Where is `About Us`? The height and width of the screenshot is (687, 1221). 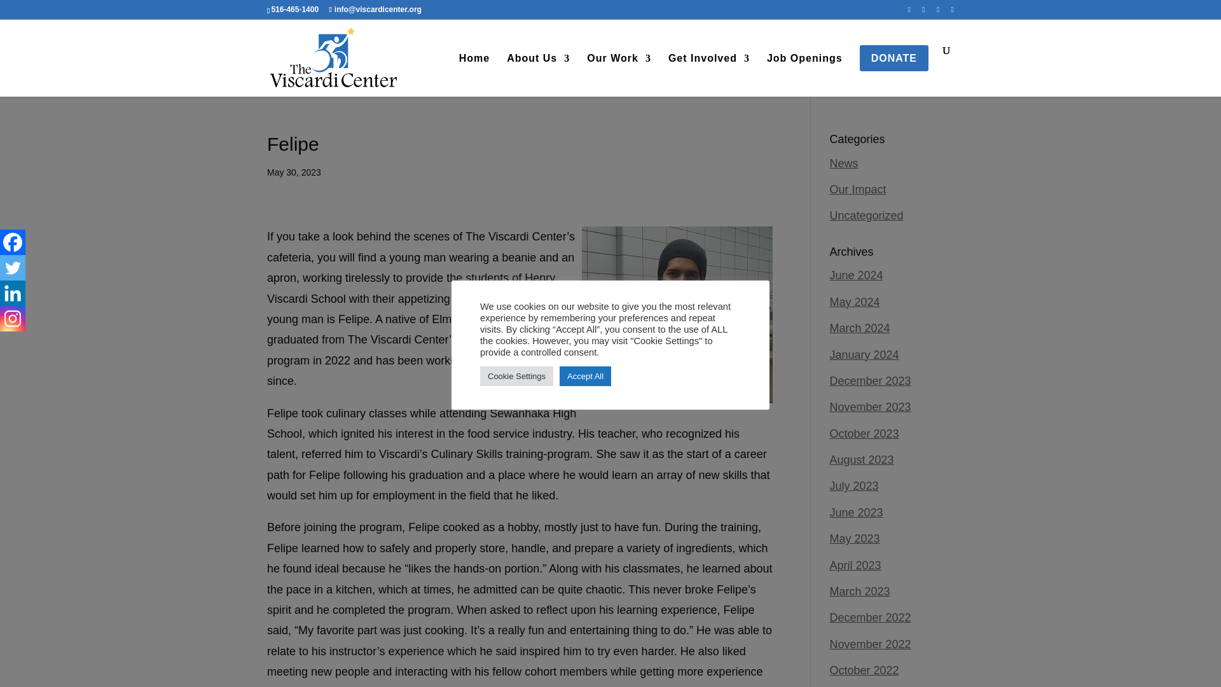 About Us is located at coordinates (538, 71).